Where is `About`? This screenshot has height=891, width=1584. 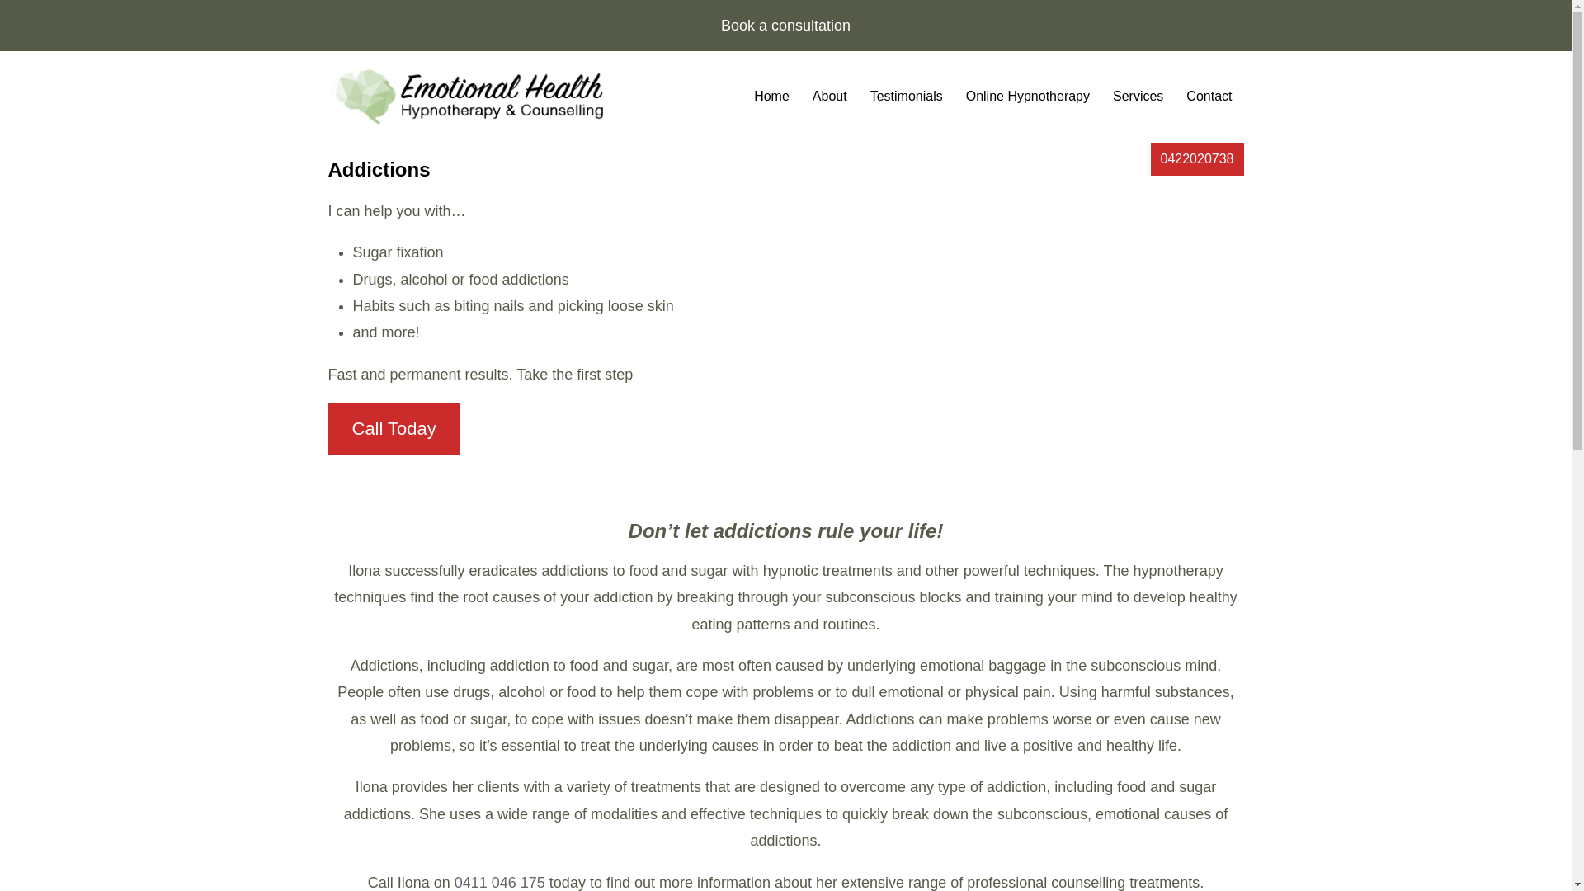
About is located at coordinates (830, 97).